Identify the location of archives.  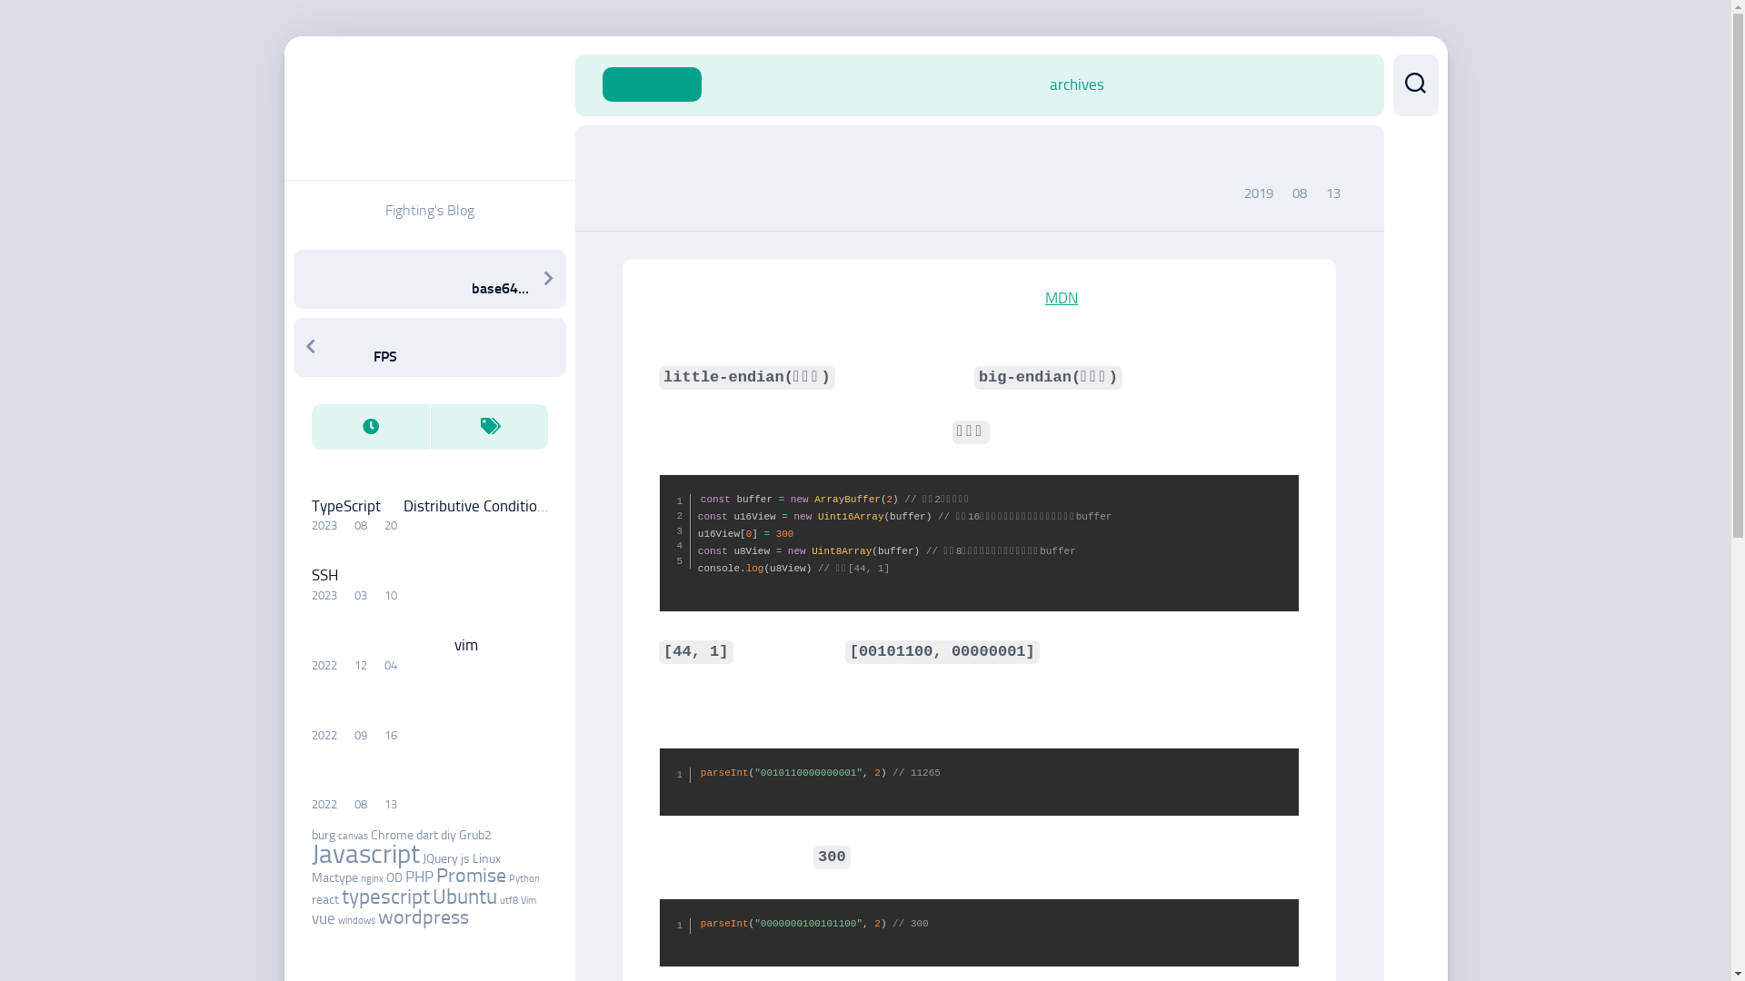
(1076, 84).